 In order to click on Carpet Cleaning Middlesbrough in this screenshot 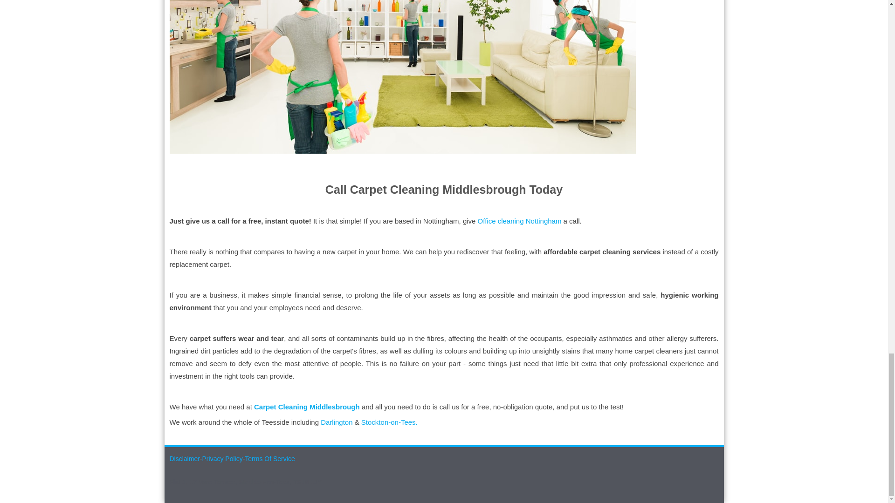, I will do `click(308, 407)`.